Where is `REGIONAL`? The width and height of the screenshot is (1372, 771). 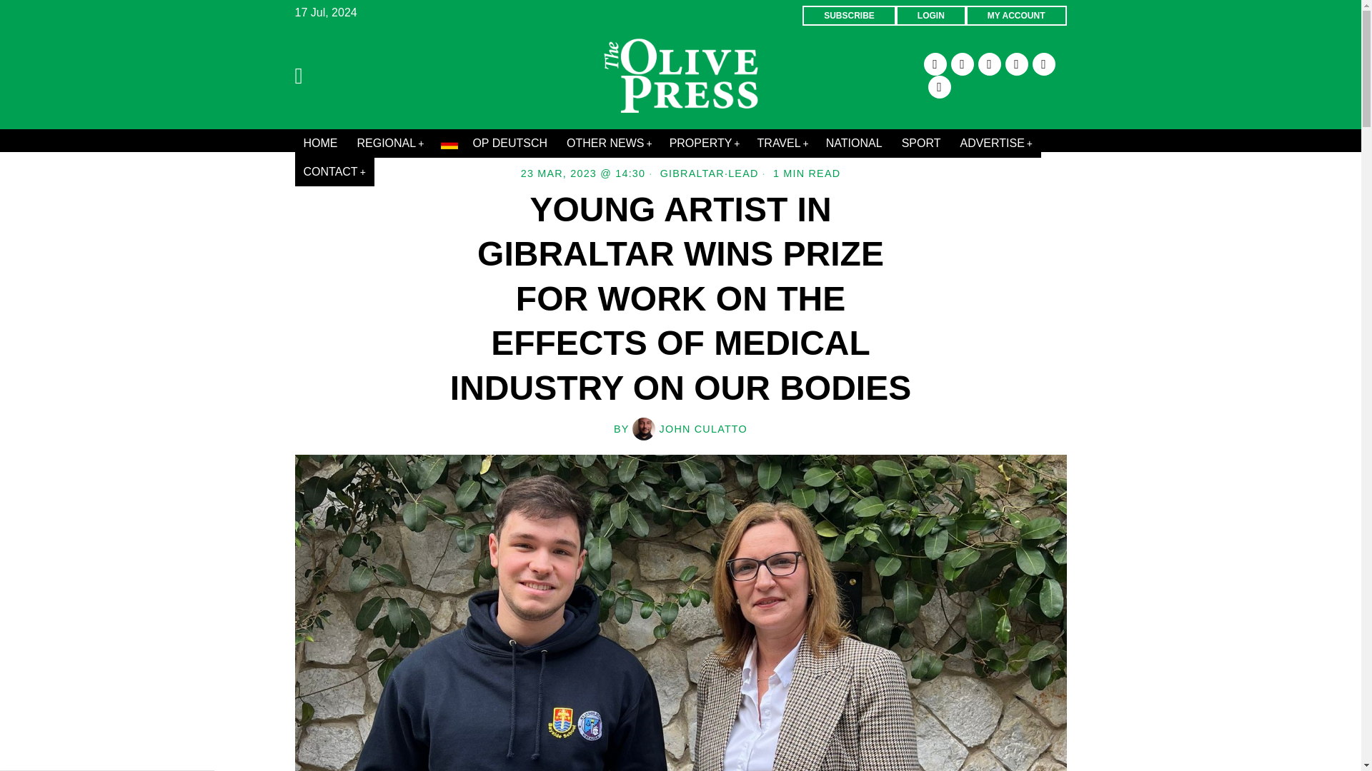
REGIONAL is located at coordinates (390, 143).